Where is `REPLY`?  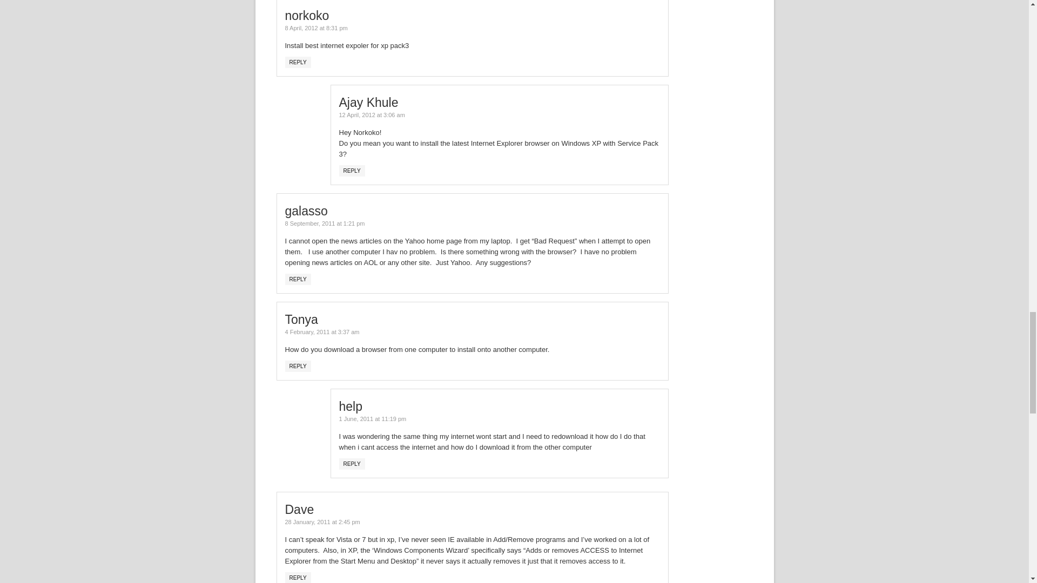
REPLY is located at coordinates (352, 464).